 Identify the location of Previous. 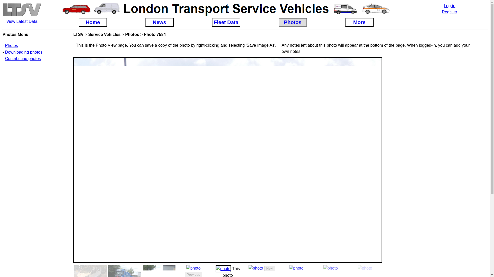
(193, 274).